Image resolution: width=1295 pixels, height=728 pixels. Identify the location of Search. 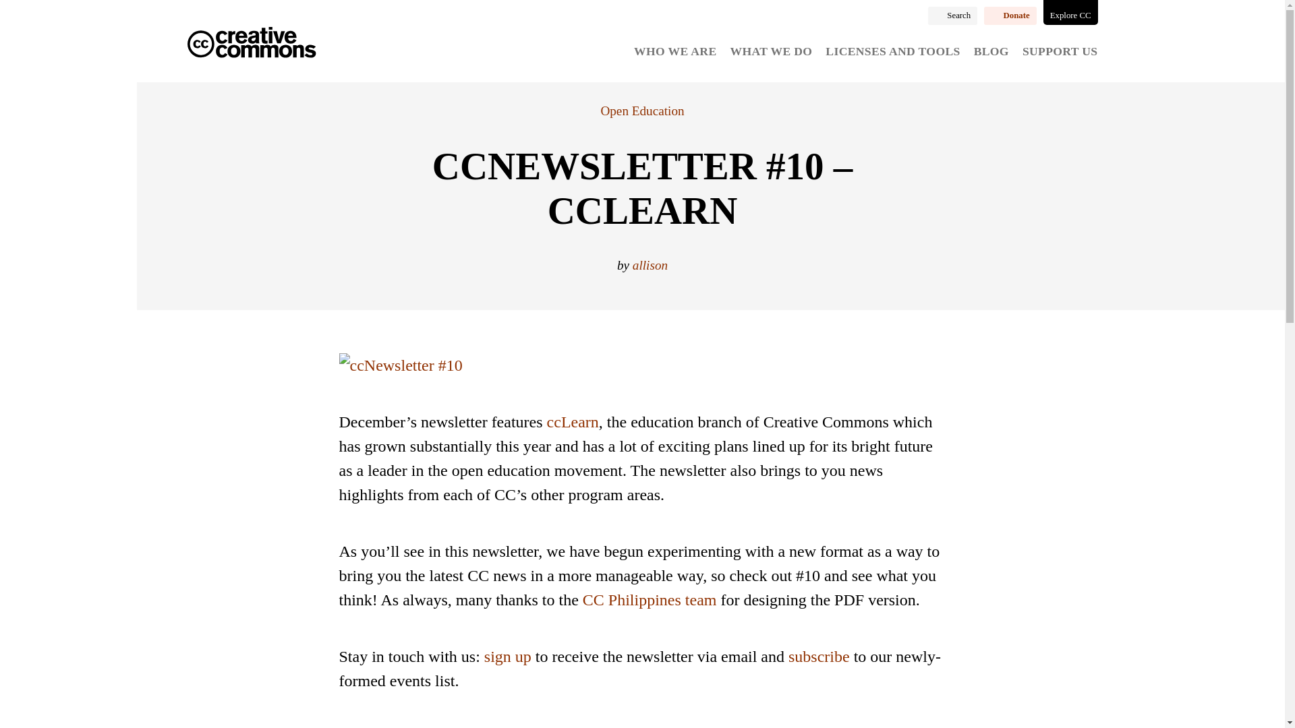
(952, 15).